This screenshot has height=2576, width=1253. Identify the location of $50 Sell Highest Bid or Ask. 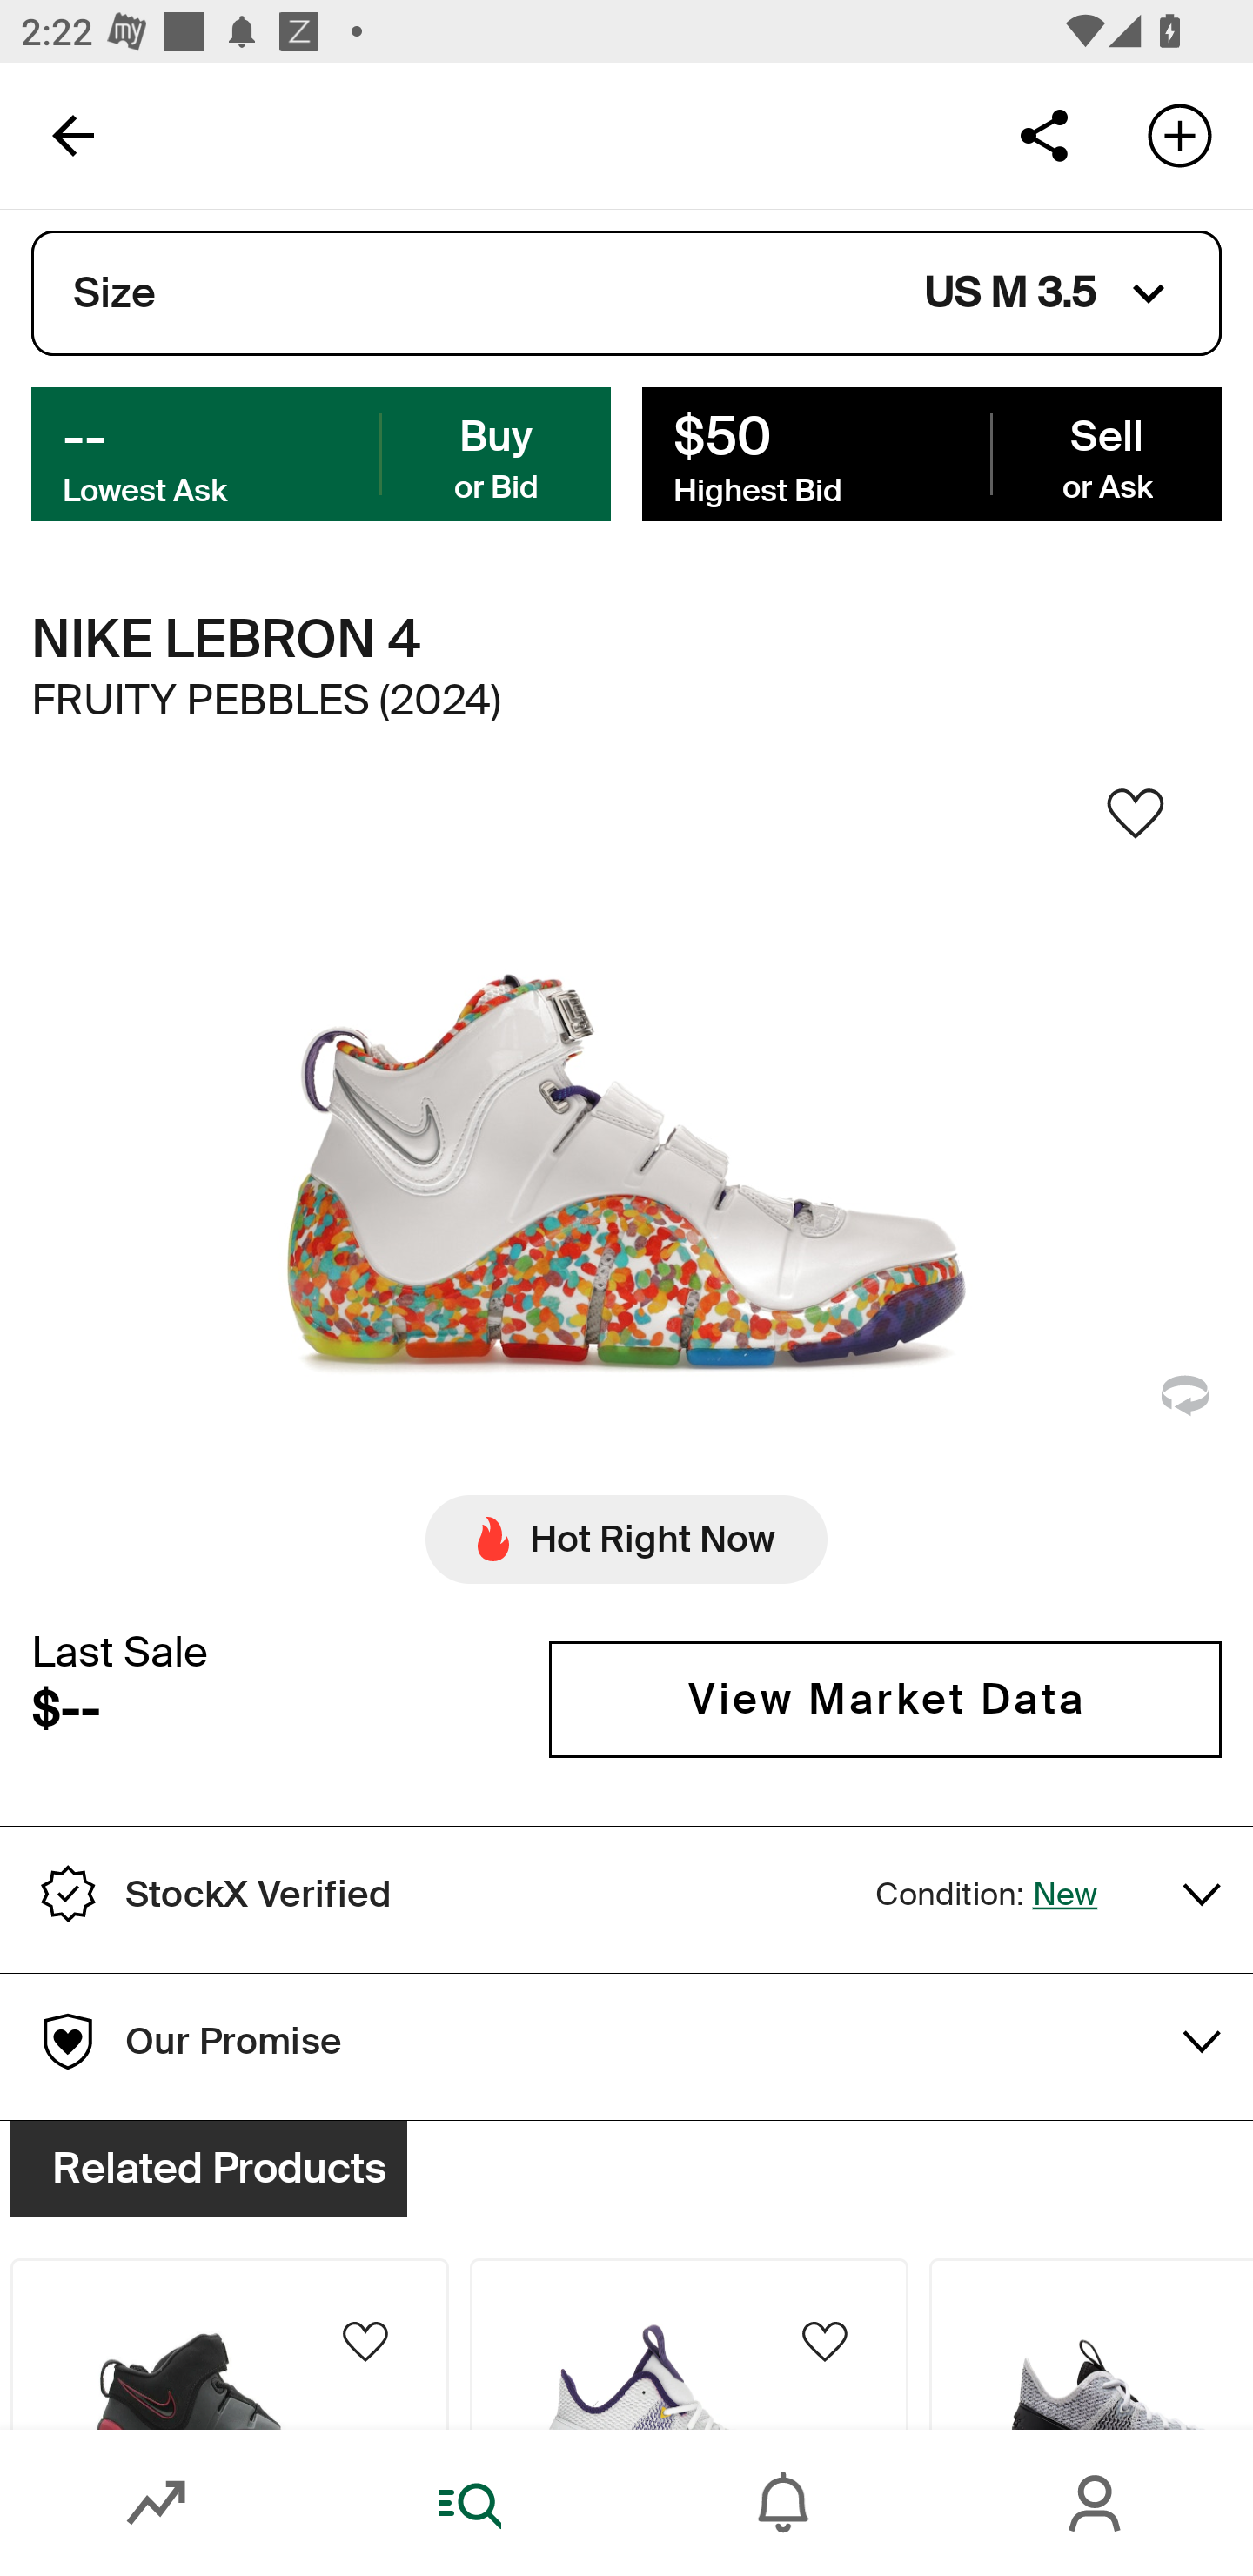
(931, 453).